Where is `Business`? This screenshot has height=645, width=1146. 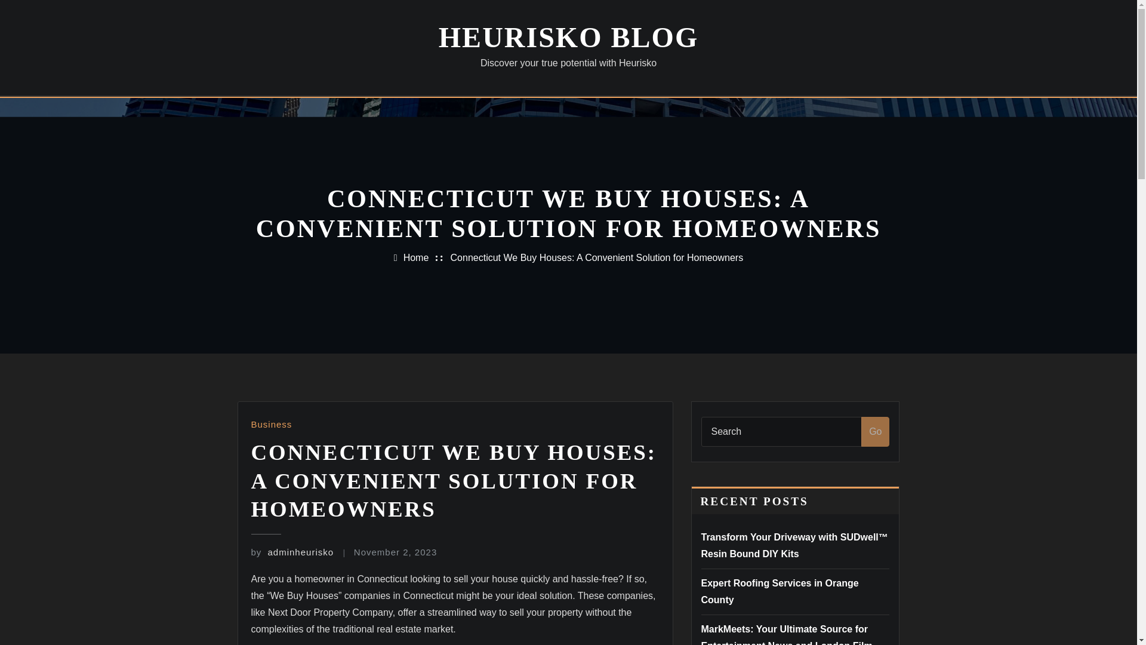 Business is located at coordinates (271, 424).